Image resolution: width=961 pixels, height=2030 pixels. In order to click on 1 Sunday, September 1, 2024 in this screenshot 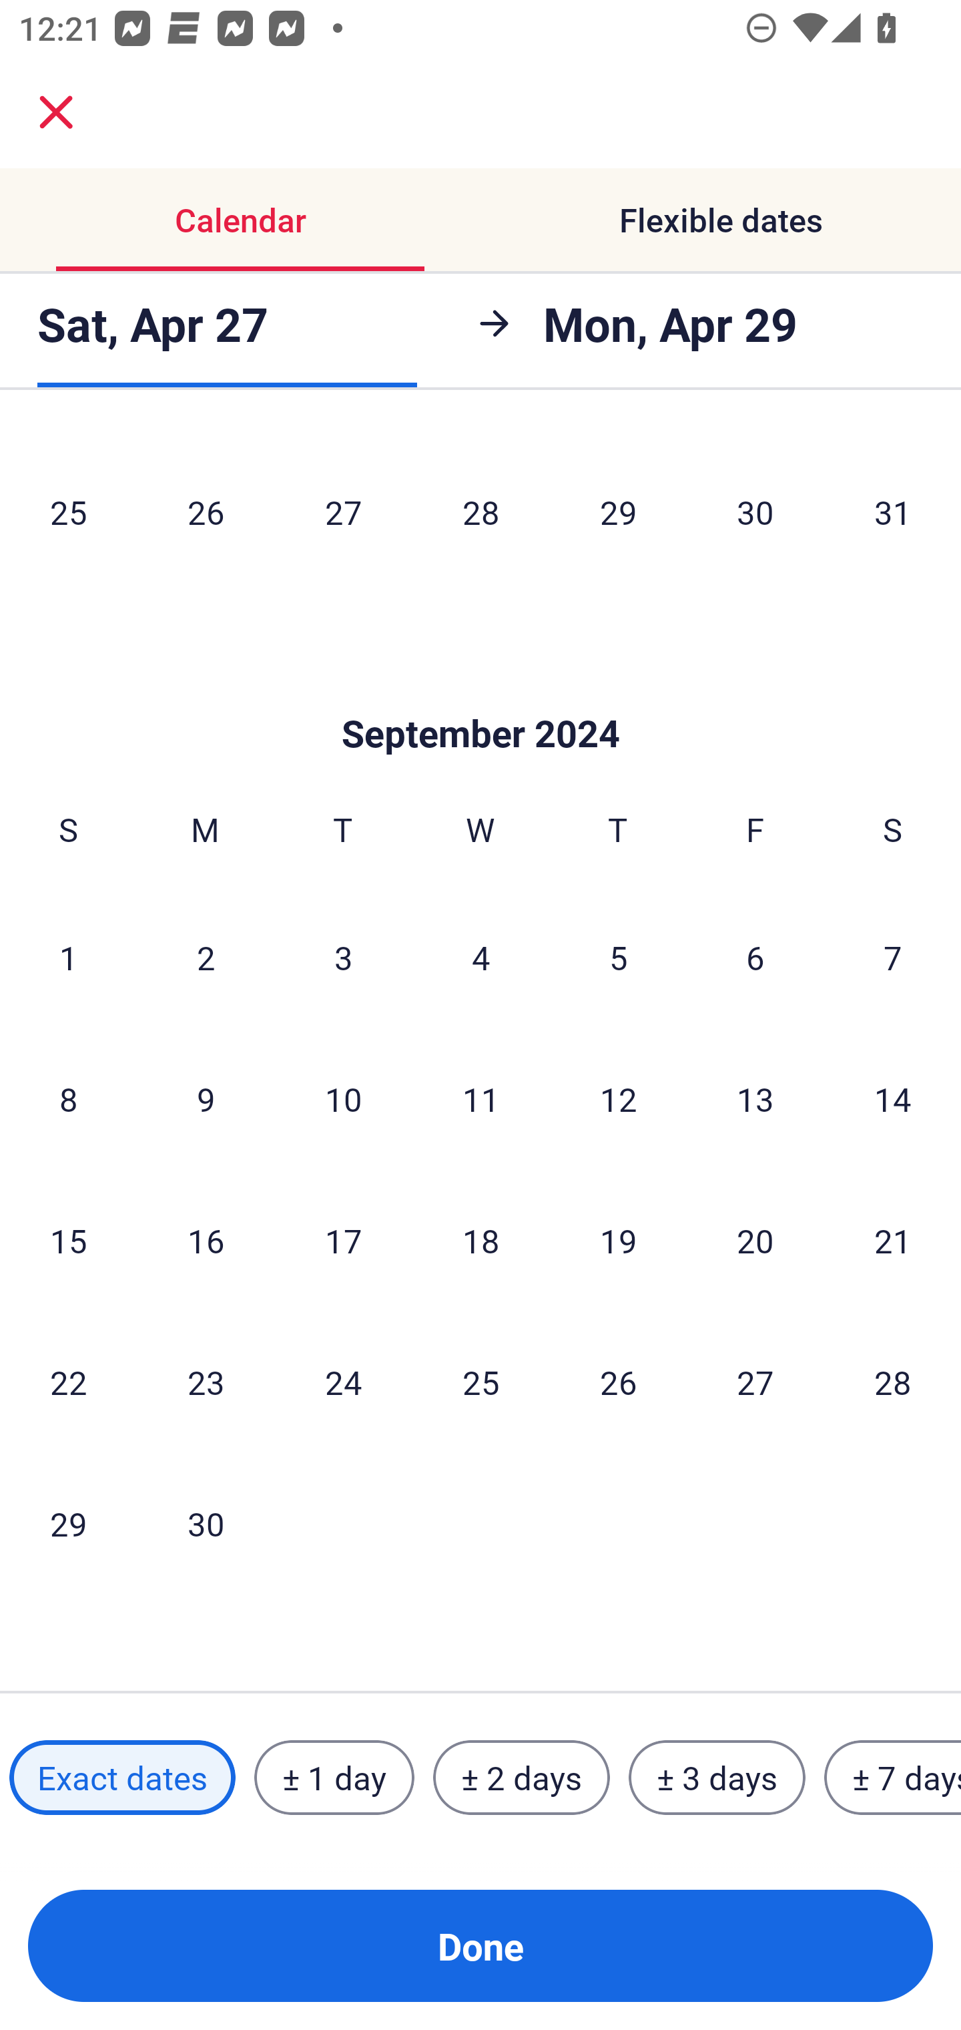, I will do `click(68, 957)`.